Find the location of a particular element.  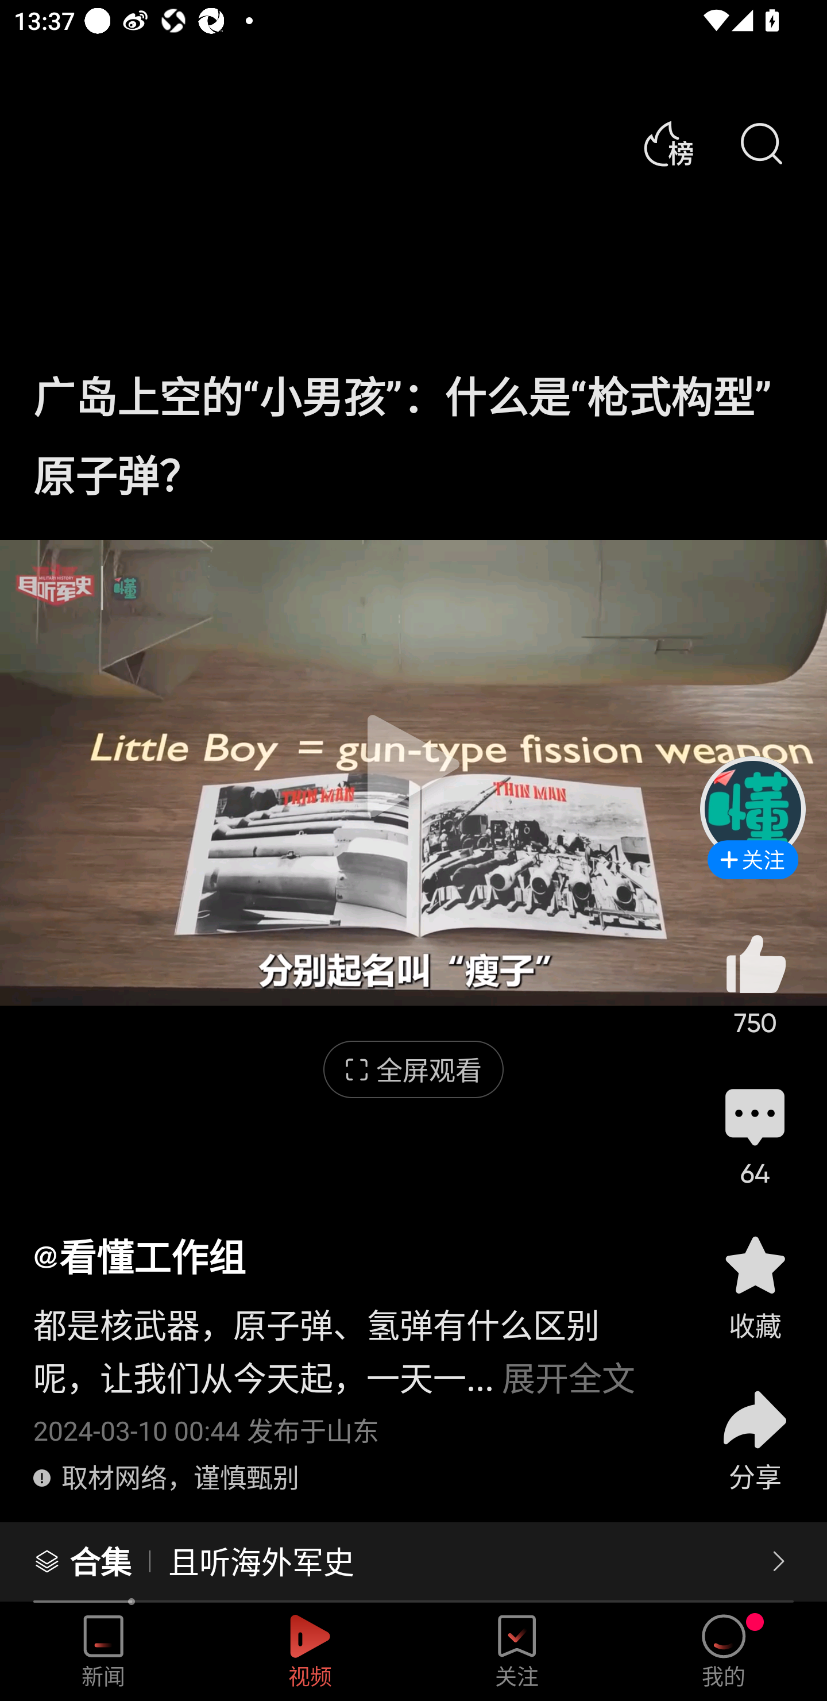

都是核武器，原子弹、氢弹有什么区别呢，让我们从今天起，一天一... 展开全文 is located at coordinates (348, 1340).